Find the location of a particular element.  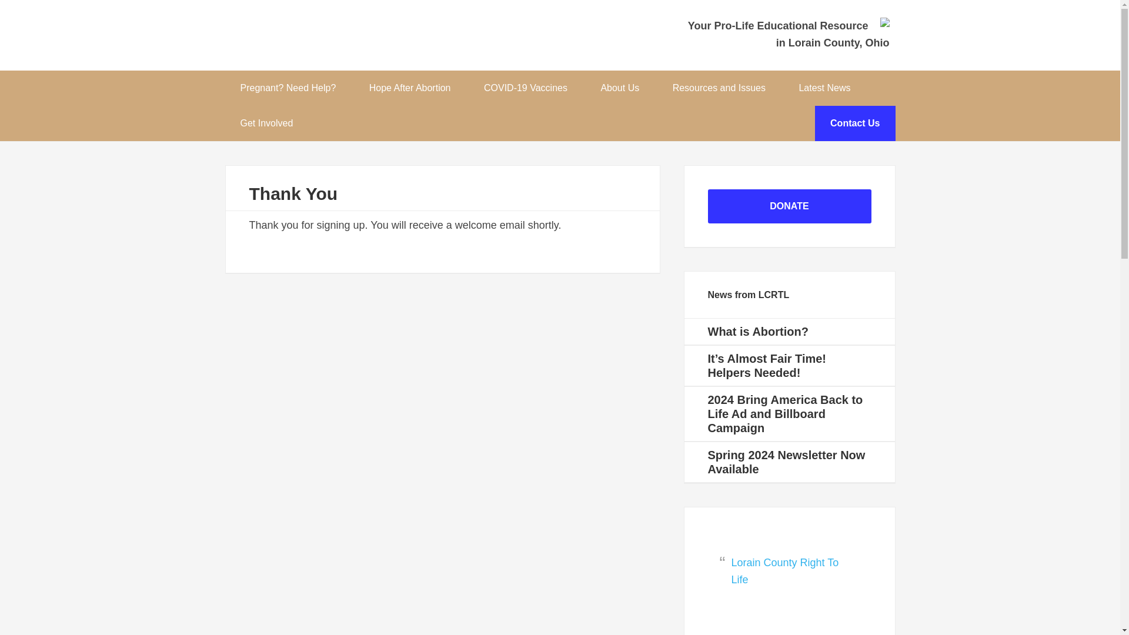

COVID-19 Vaccines is located at coordinates (526, 88).